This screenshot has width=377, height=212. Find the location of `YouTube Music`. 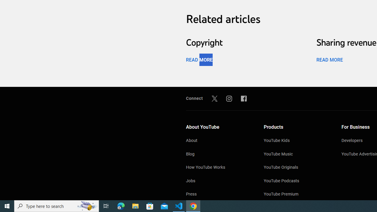

YouTube Music is located at coordinates (297, 154).